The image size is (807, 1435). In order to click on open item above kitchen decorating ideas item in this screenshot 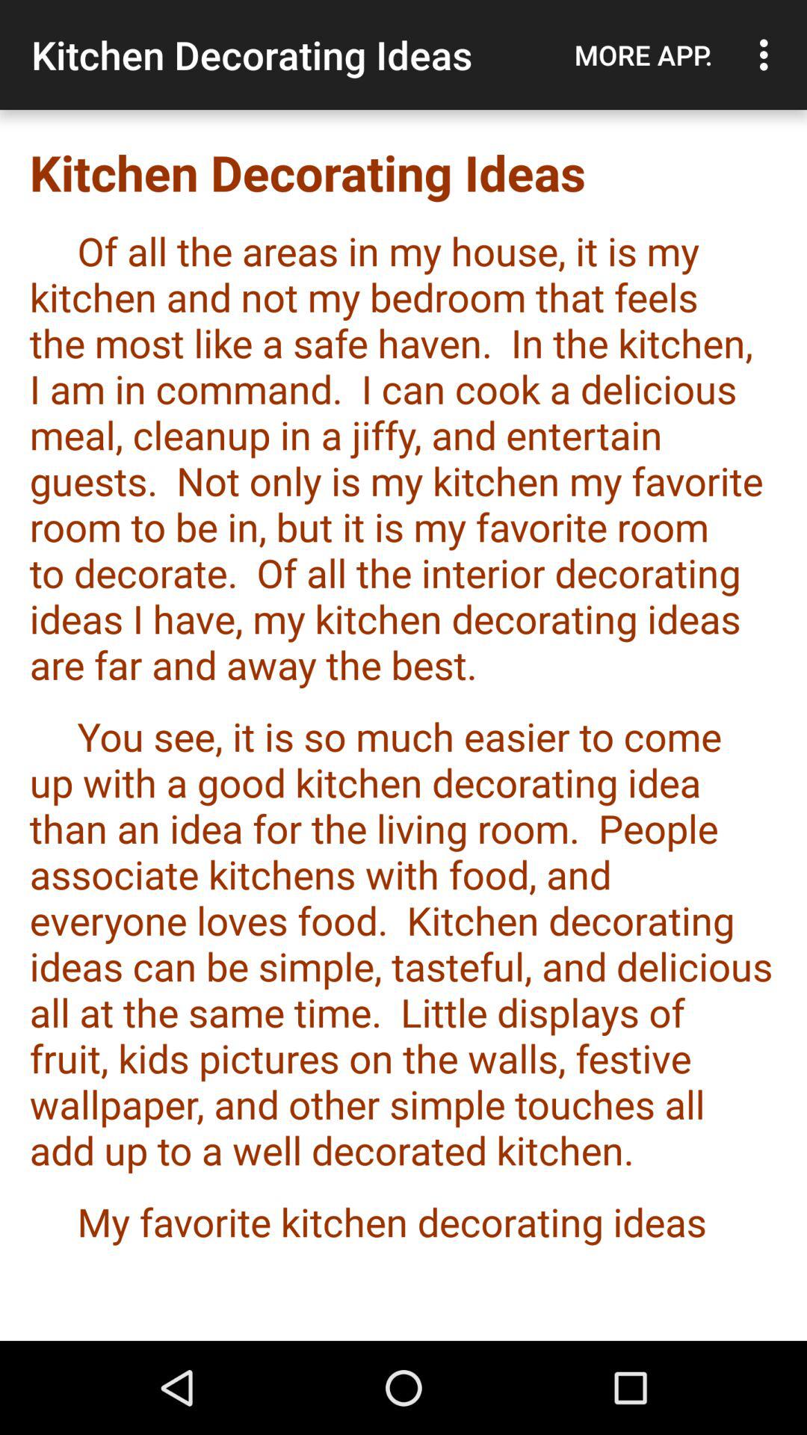, I will do `click(643, 55)`.